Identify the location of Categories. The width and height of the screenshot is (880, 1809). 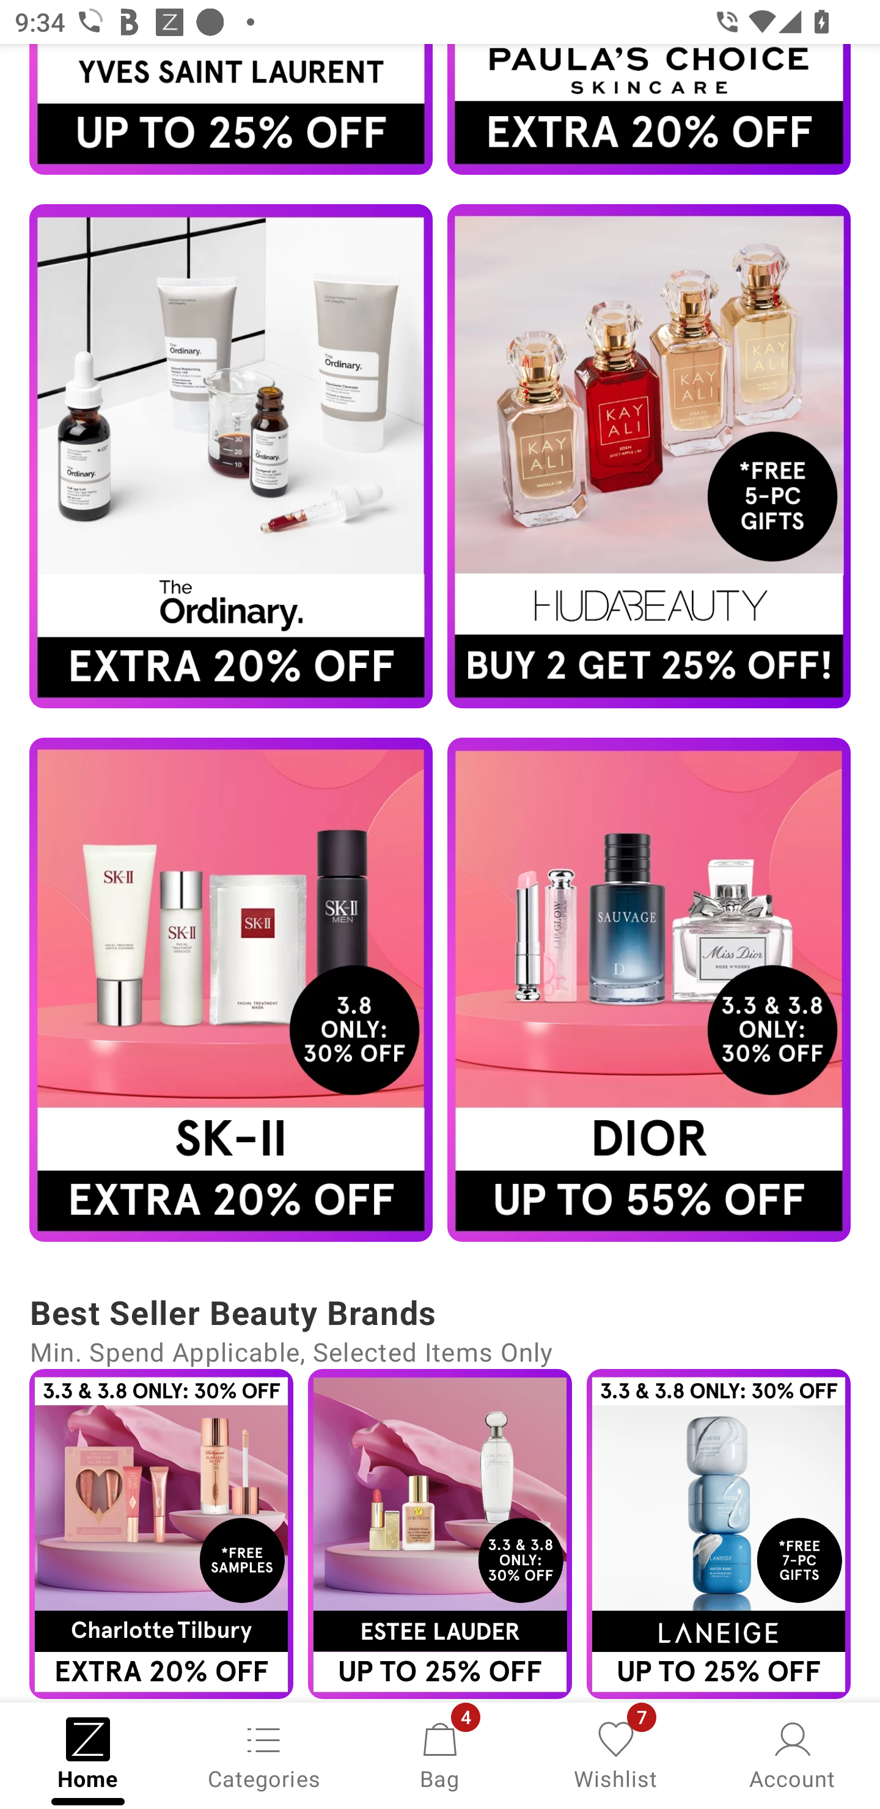
(264, 1754).